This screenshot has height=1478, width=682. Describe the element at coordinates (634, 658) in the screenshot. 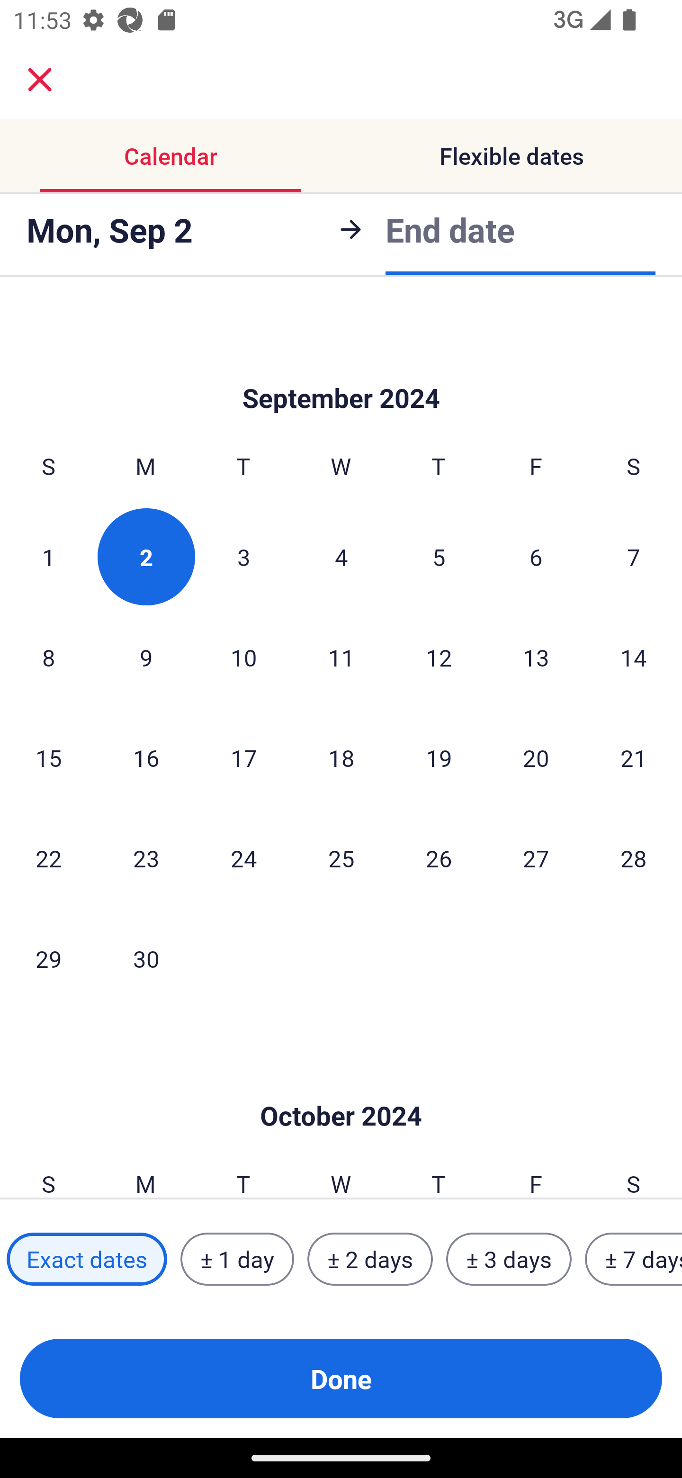

I see `14 Saturday, September 14, 2024` at that location.